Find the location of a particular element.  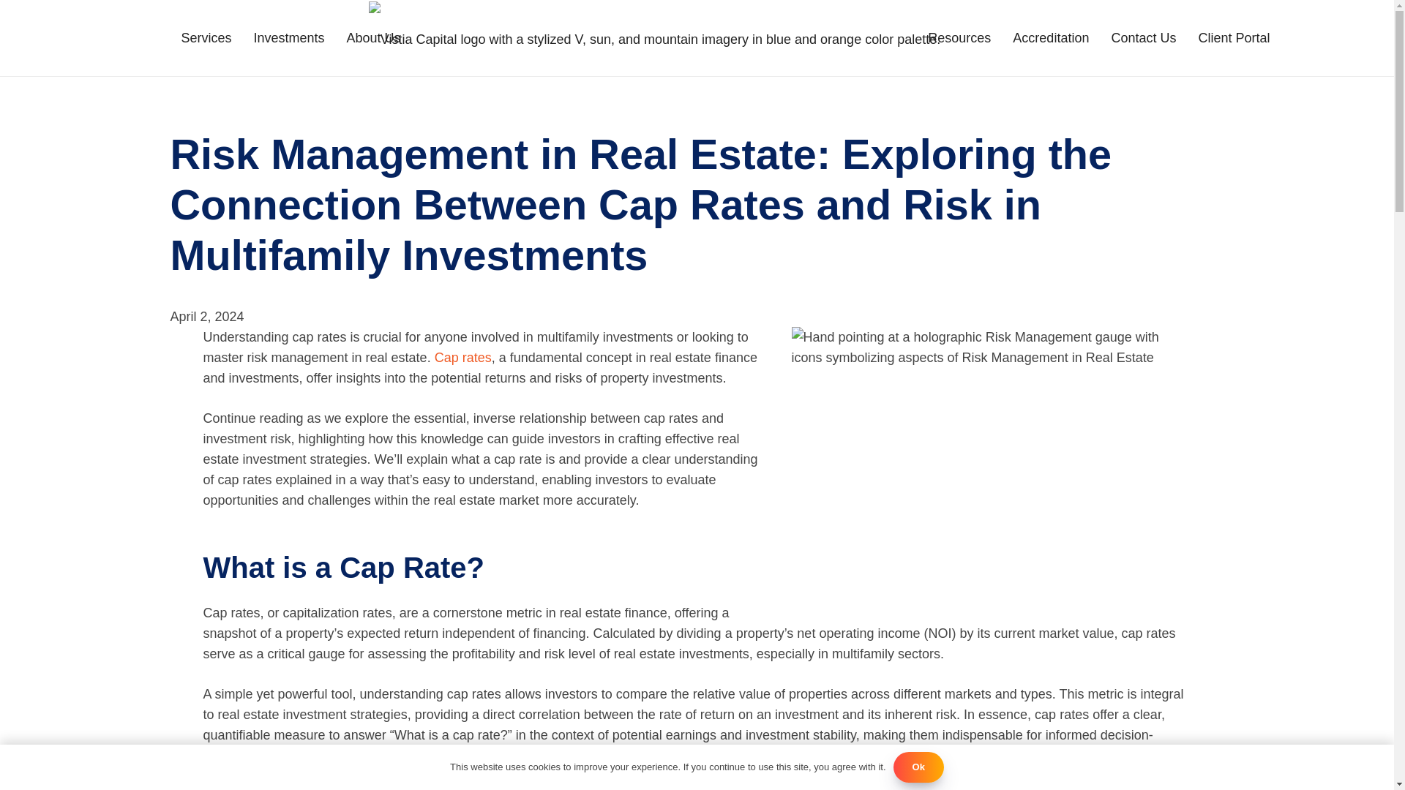

Cap rates is located at coordinates (462, 357).